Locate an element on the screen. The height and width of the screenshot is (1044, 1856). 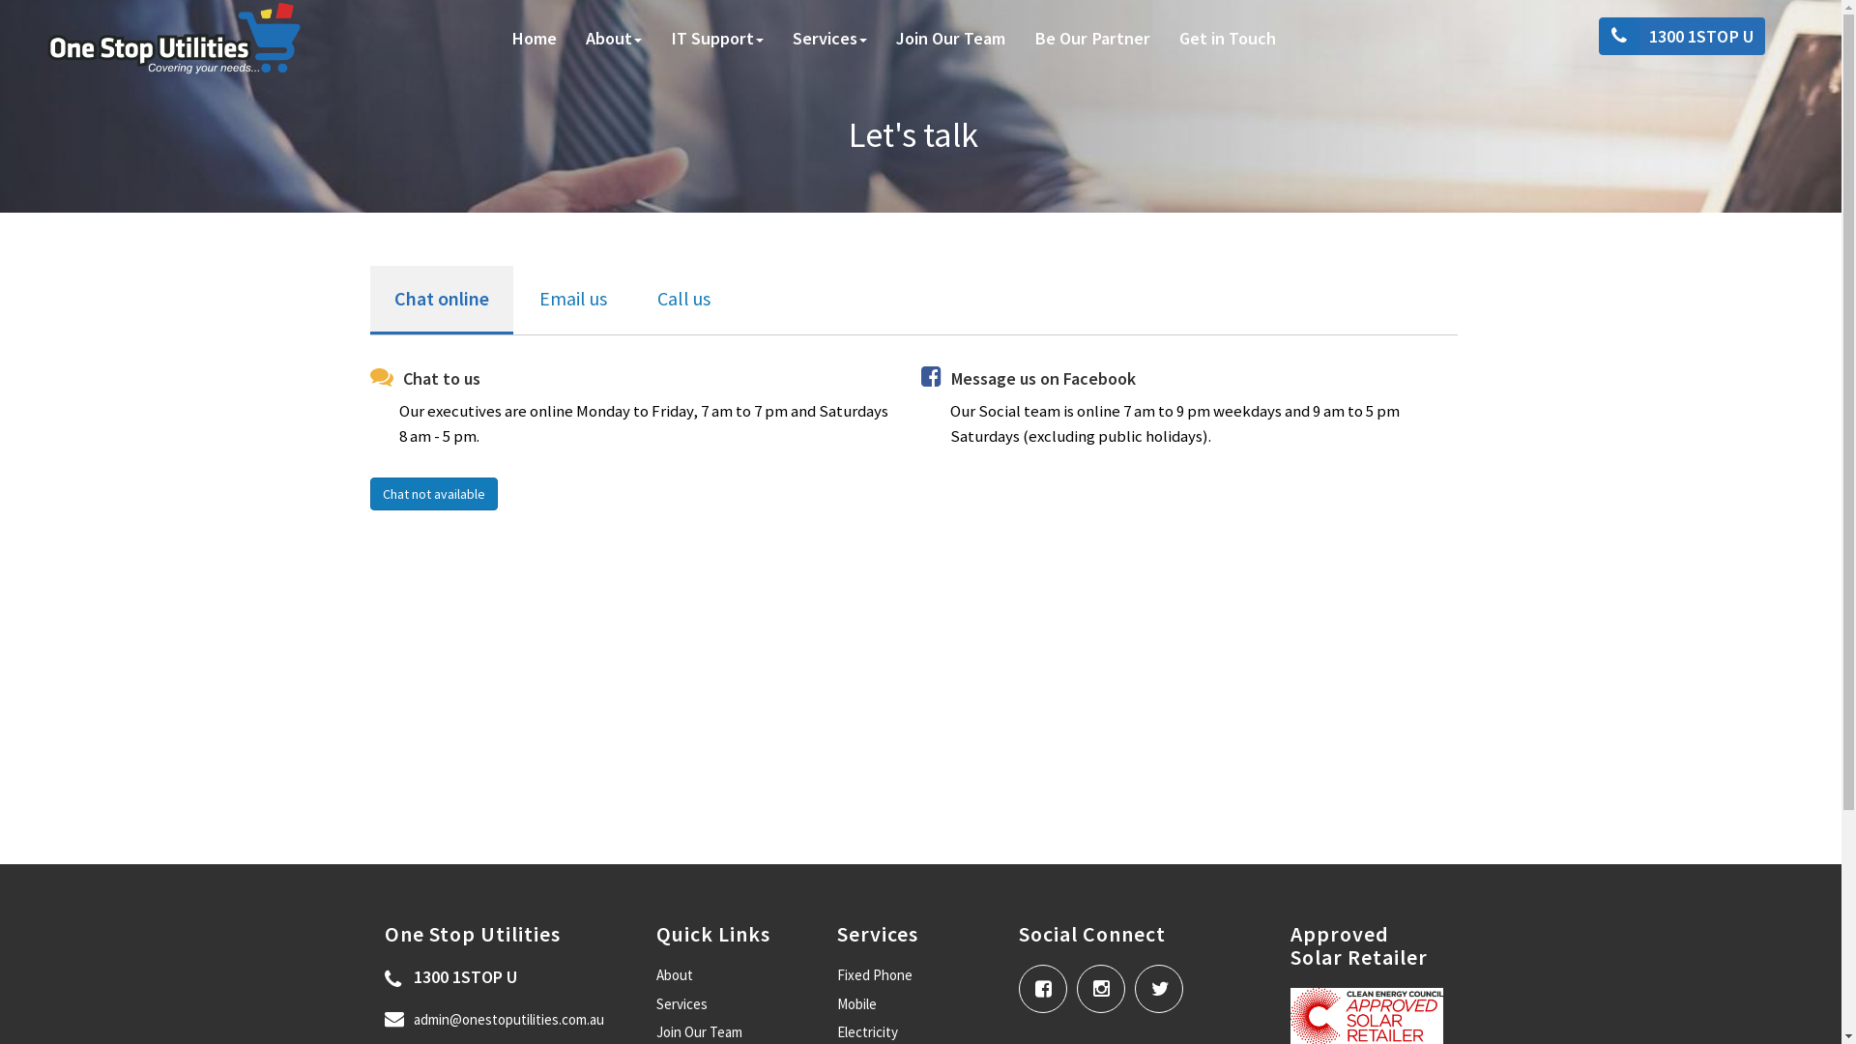
Mobile is located at coordinates (856, 1003).